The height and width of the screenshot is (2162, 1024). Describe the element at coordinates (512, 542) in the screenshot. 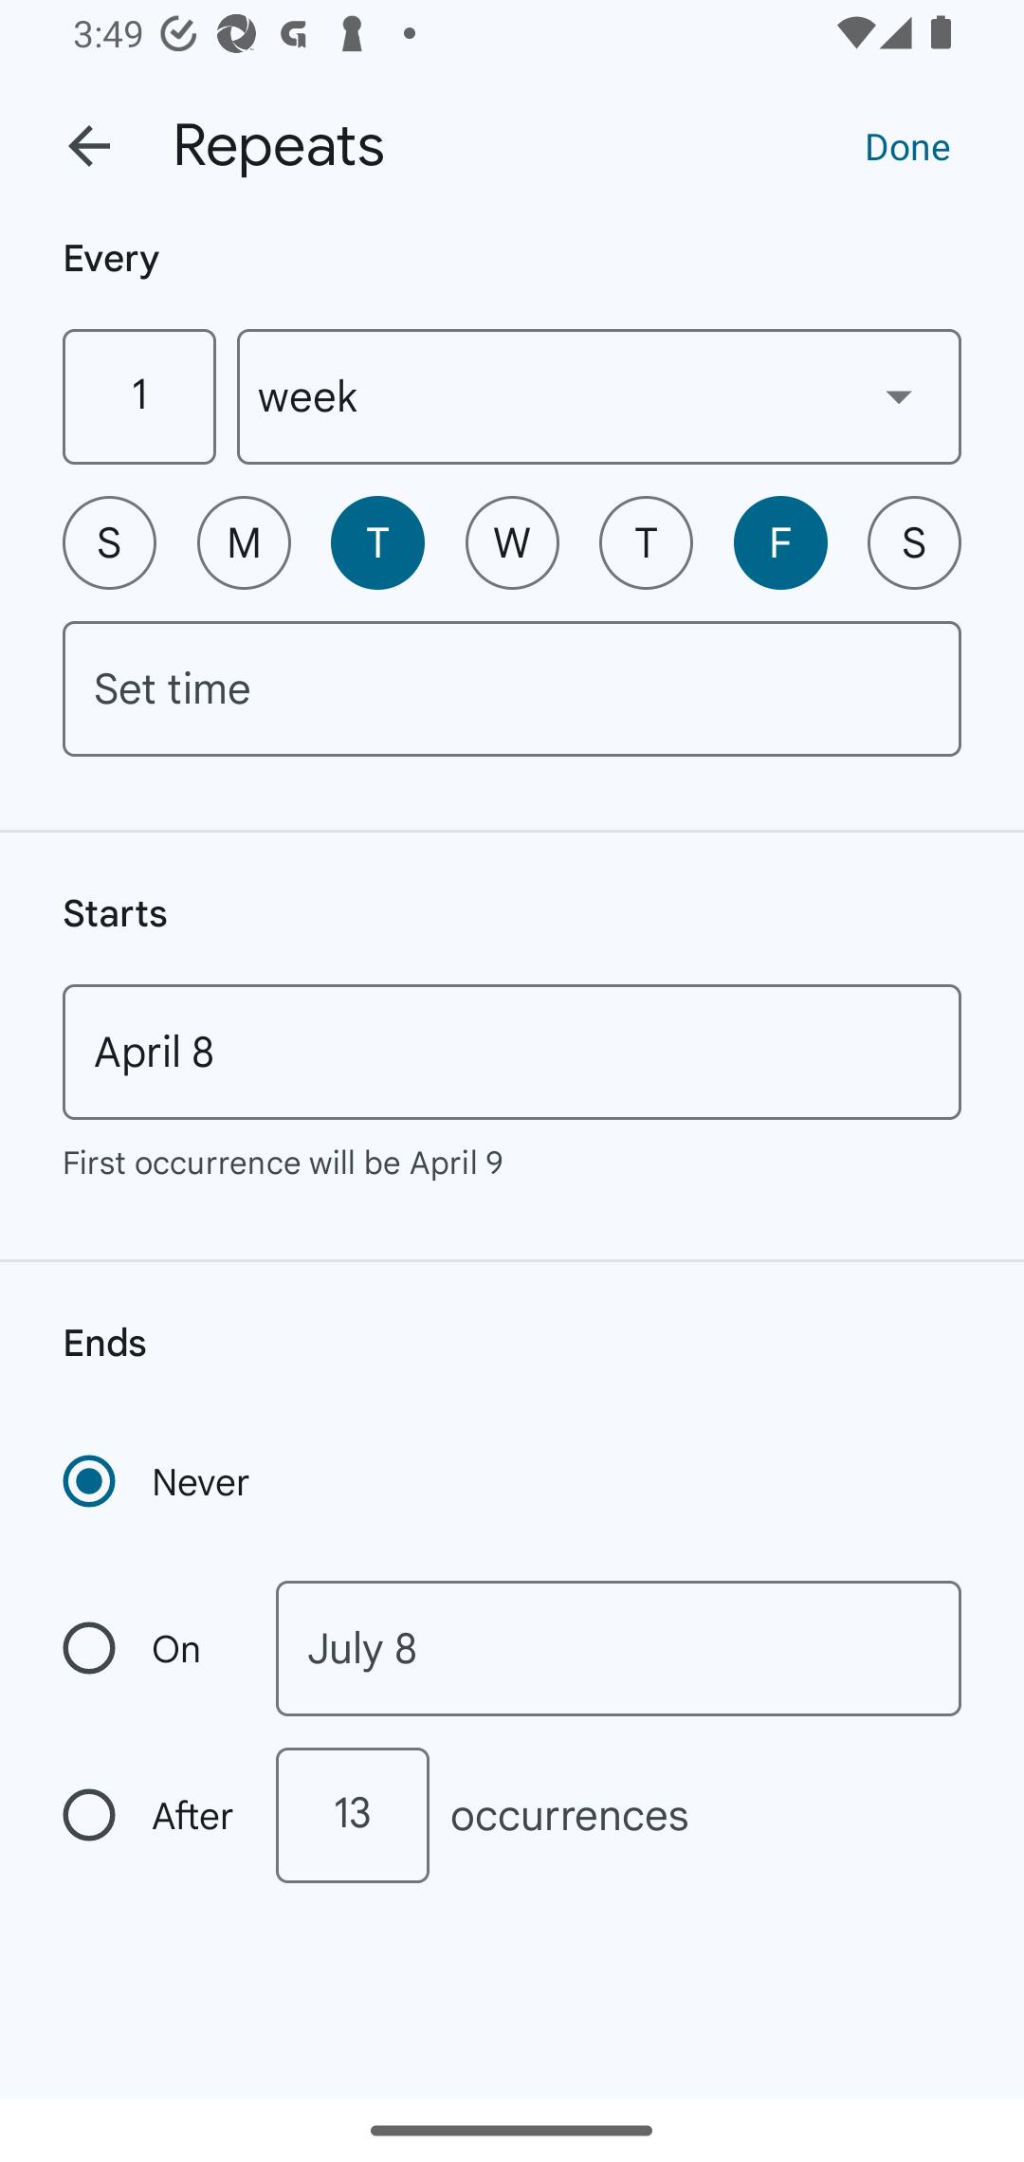

I see `W Wednesday` at that location.